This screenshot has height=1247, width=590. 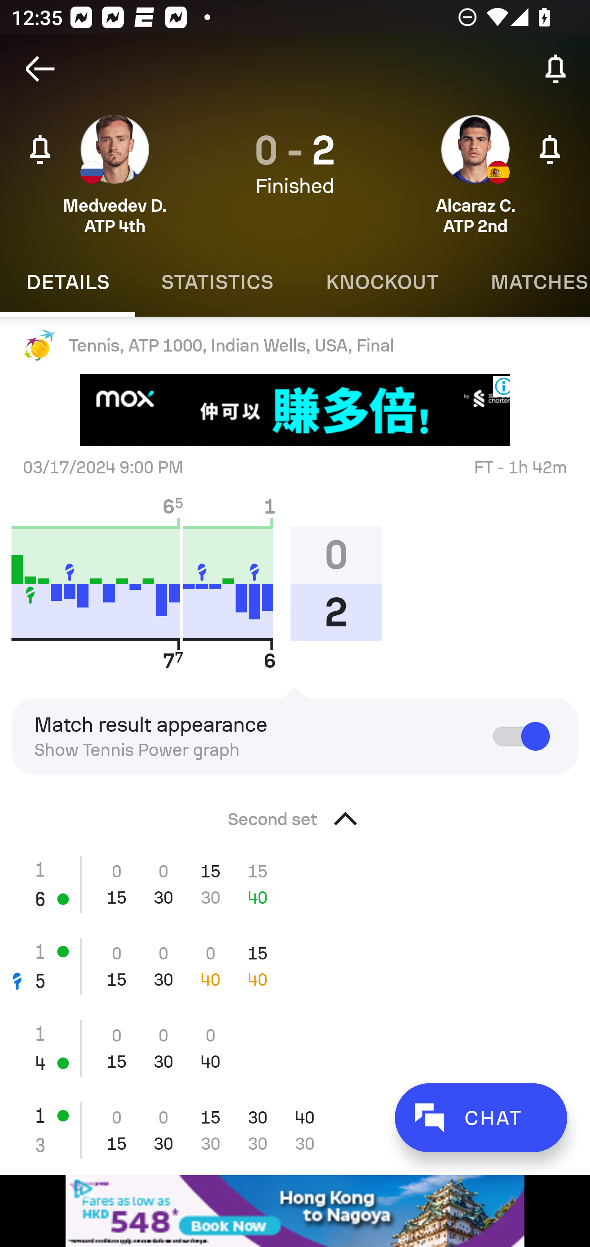 What do you see at coordinates (40, 69) in the screenshot?
I see `Navigate up` at bounding box center [40, 69].